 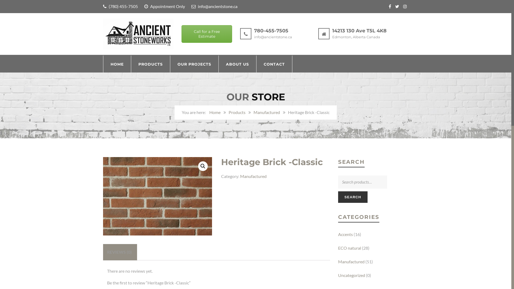 I want to click on REVIEWS (0), so click(x=119, y=252).